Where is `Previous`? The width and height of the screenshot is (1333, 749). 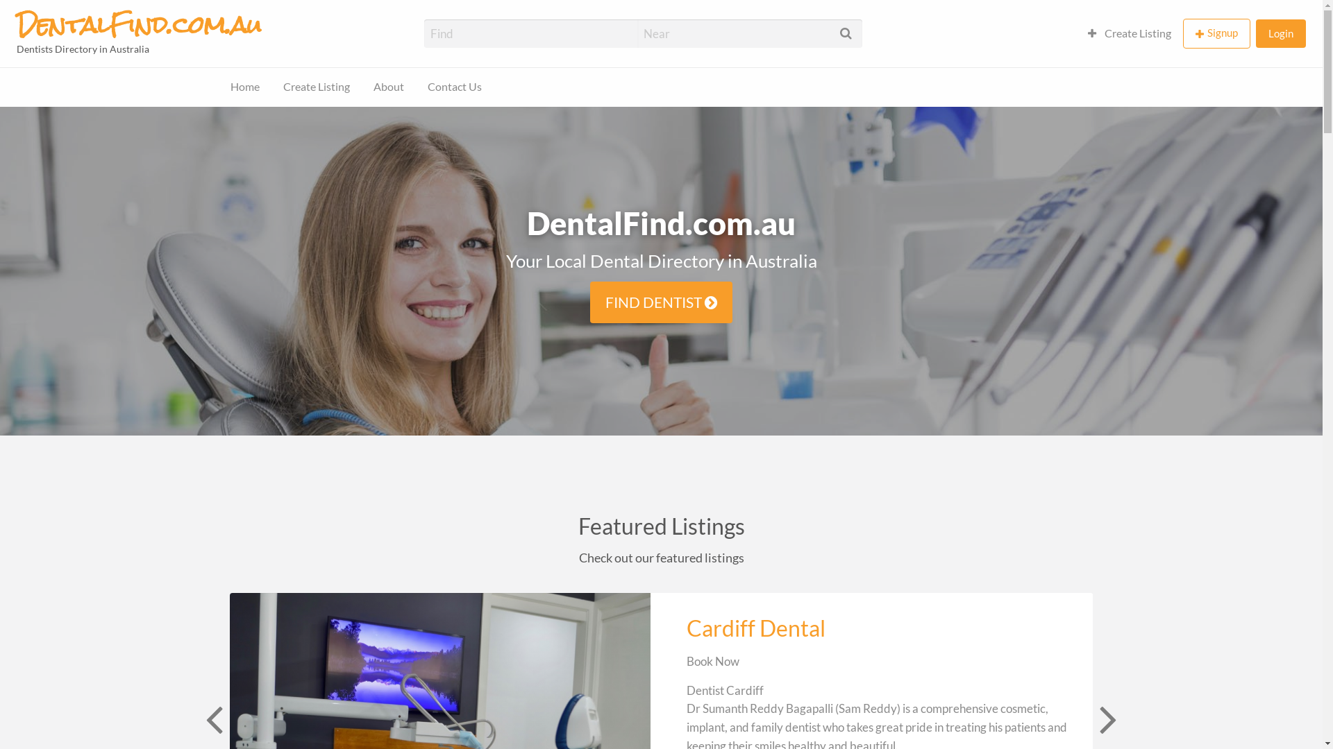
Previous is located at coordinates (212, 718).